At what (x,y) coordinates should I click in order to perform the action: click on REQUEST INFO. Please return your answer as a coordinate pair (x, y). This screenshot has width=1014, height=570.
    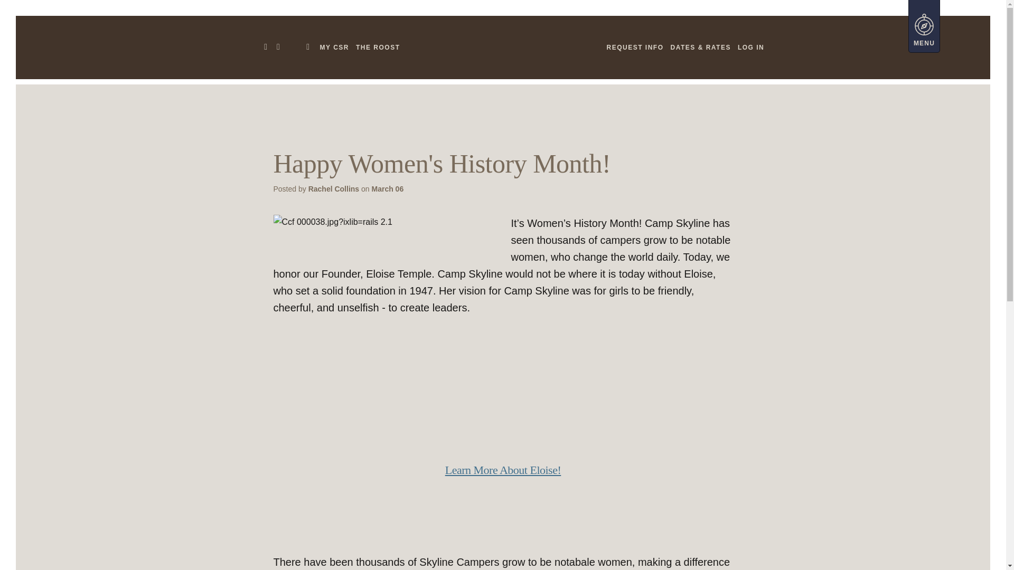
    Looking at the image, I should click on (635, 47).